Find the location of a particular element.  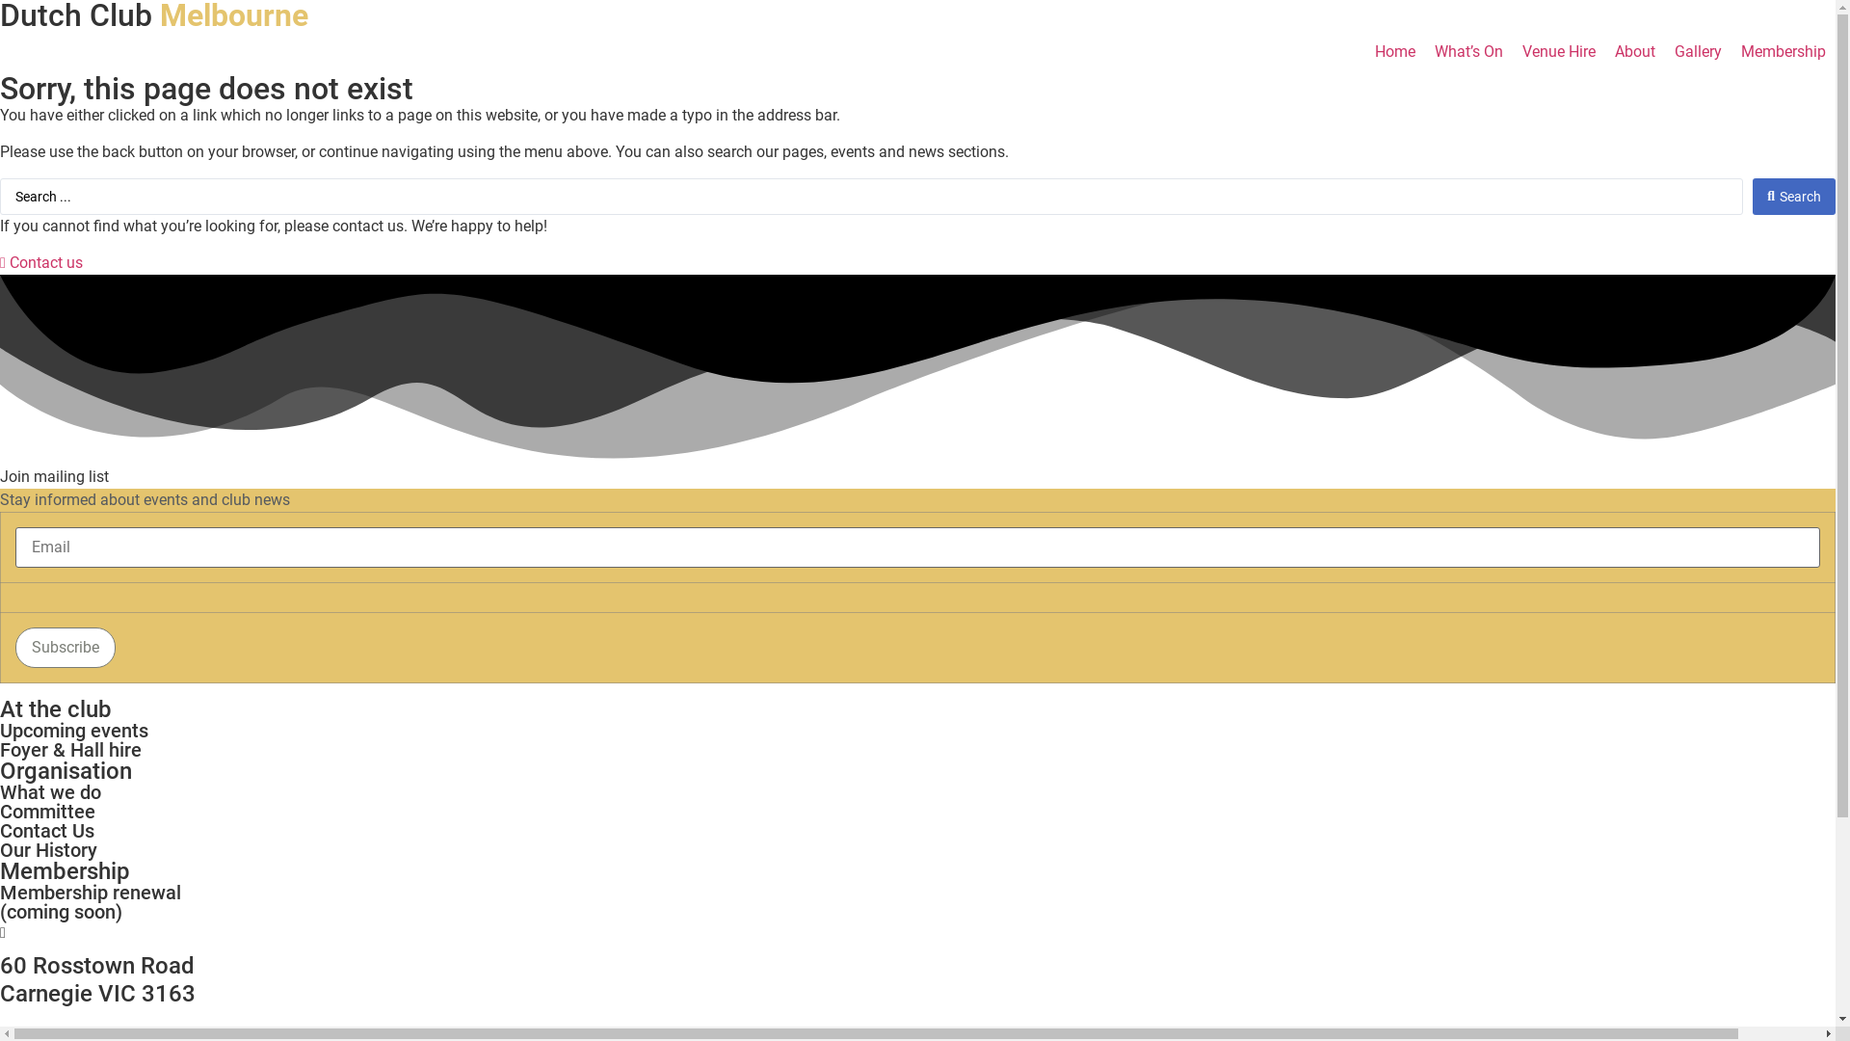

Search is located at coordinates (1794, 197).